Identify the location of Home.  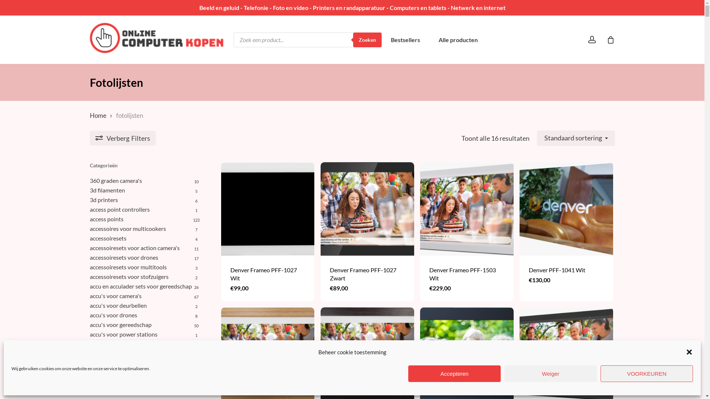
(98, 116).